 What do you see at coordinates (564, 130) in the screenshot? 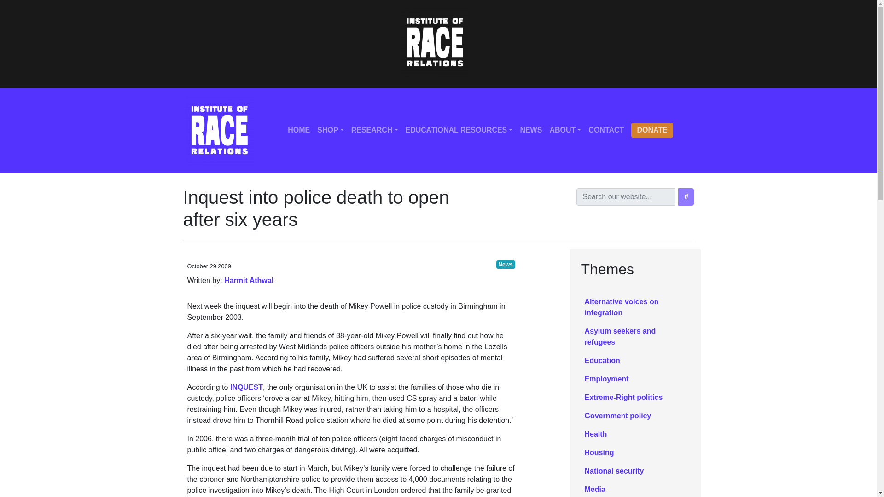
I see `ABOUT` at bounding box center [564, 130].